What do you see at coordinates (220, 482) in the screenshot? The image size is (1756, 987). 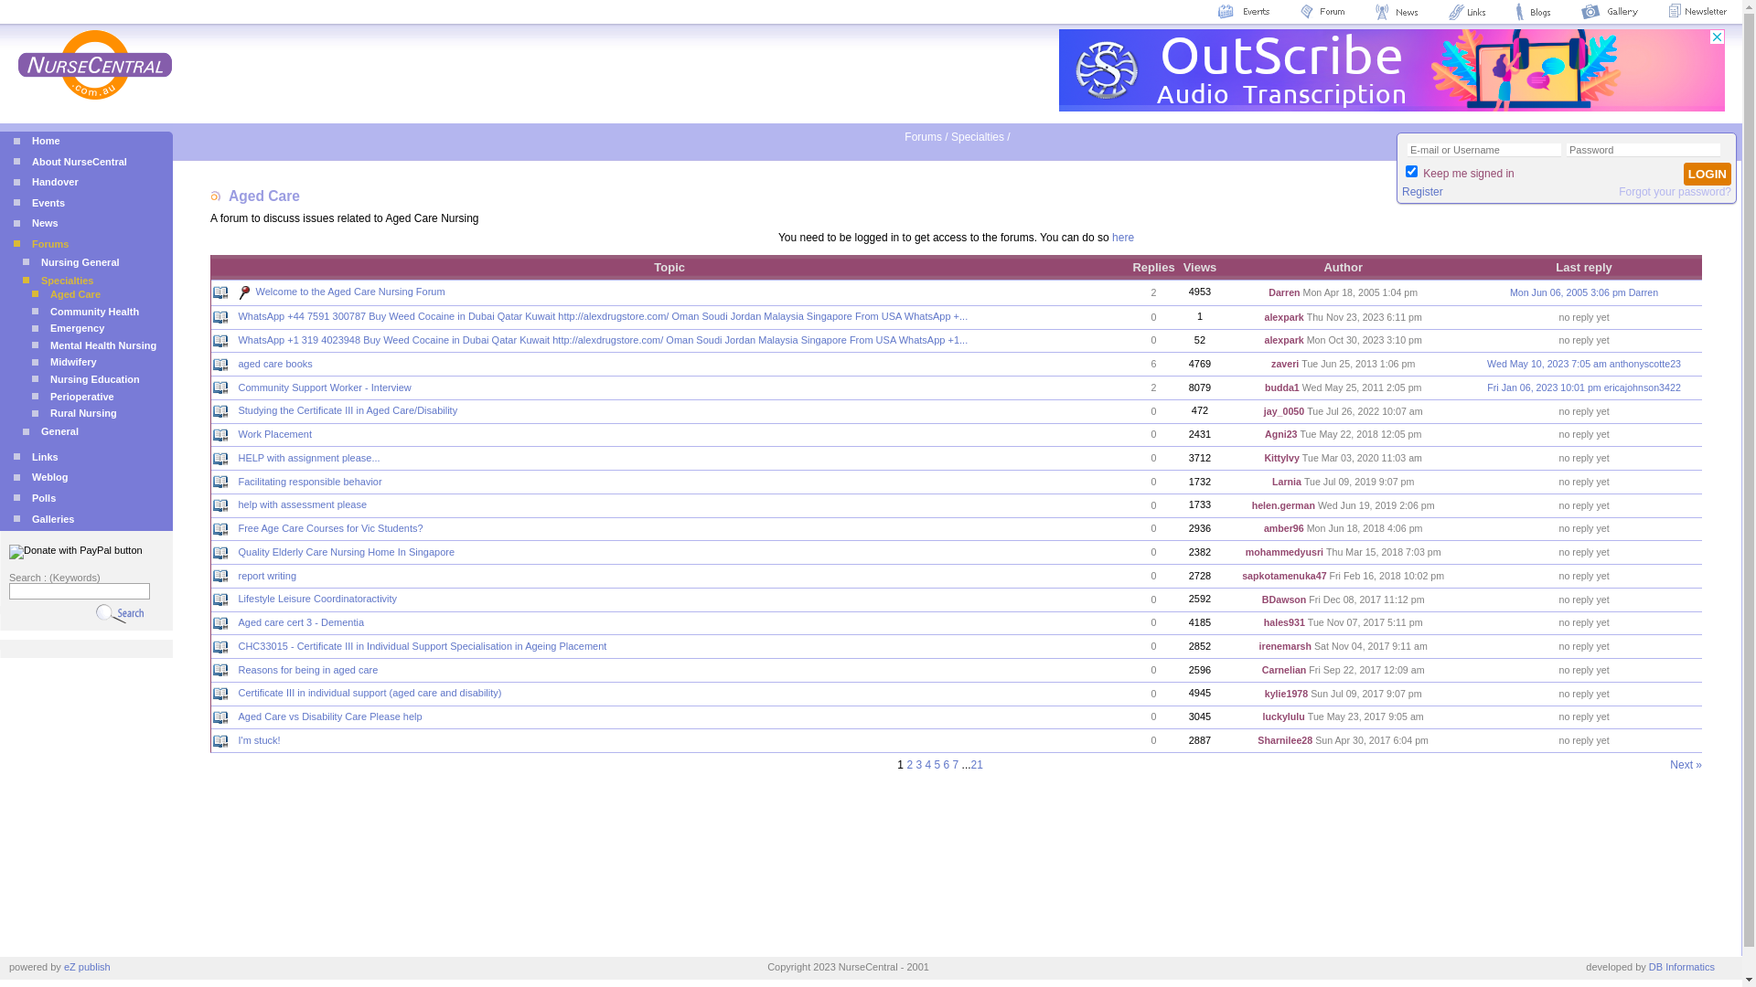 I see `old and not hot` at bounding box center [220, 482].